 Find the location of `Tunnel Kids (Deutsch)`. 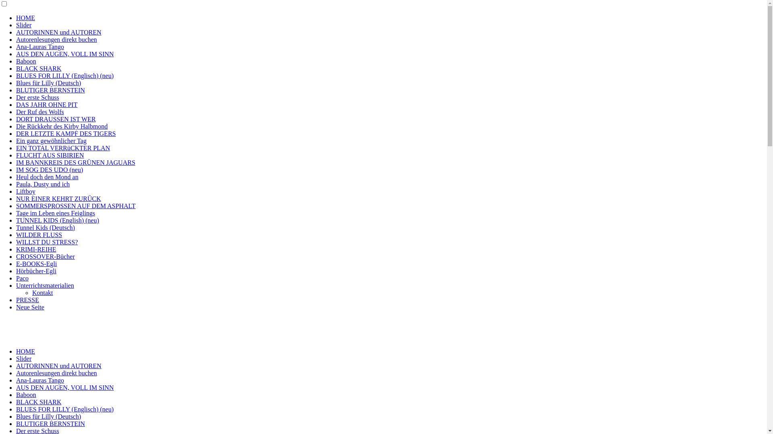

Tunnel Kids (Deutsch) is located at coordinates (45, 227).